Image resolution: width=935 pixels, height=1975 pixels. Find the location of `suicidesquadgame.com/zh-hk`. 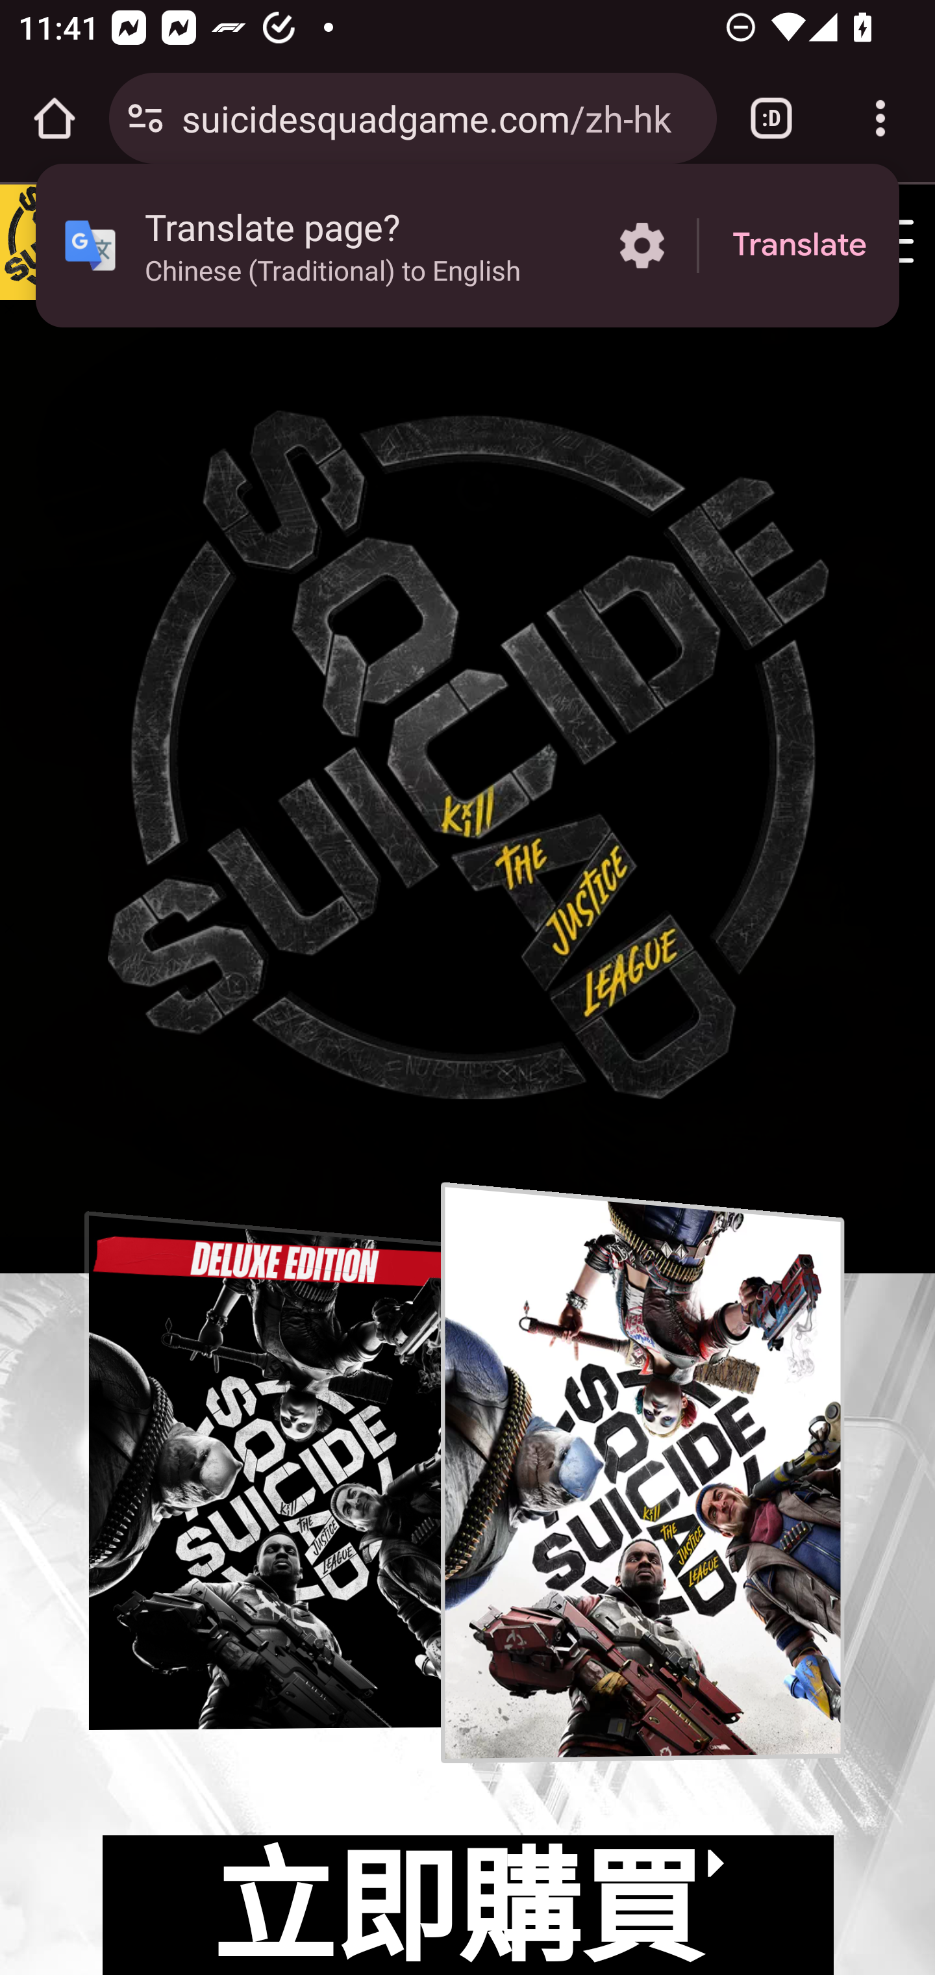

suicidesquadgame.com/zh-hk is located at coordinates (440, 117).